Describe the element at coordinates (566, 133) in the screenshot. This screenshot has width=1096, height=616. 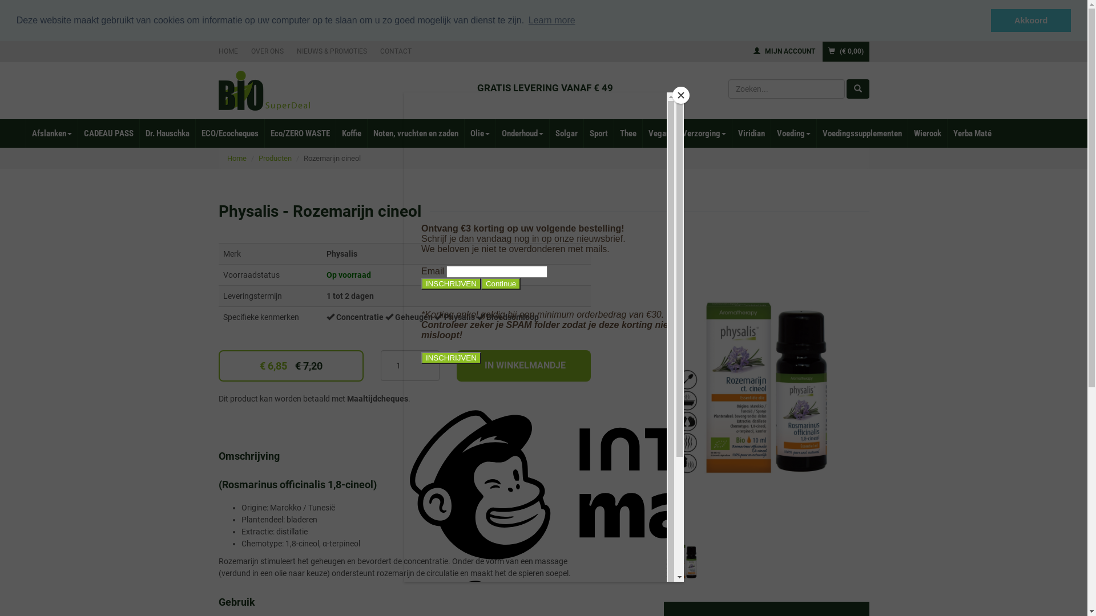
I see `Solgar` at that location.